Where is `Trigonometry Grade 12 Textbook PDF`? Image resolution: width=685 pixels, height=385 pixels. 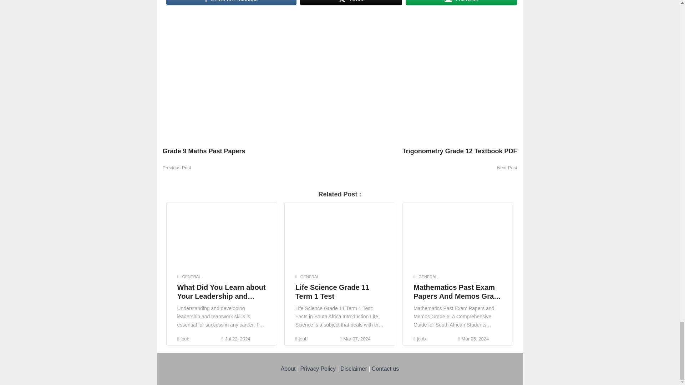 Trigonometry Grade 12 Textbook PDF is located at coordinates (428, 154).